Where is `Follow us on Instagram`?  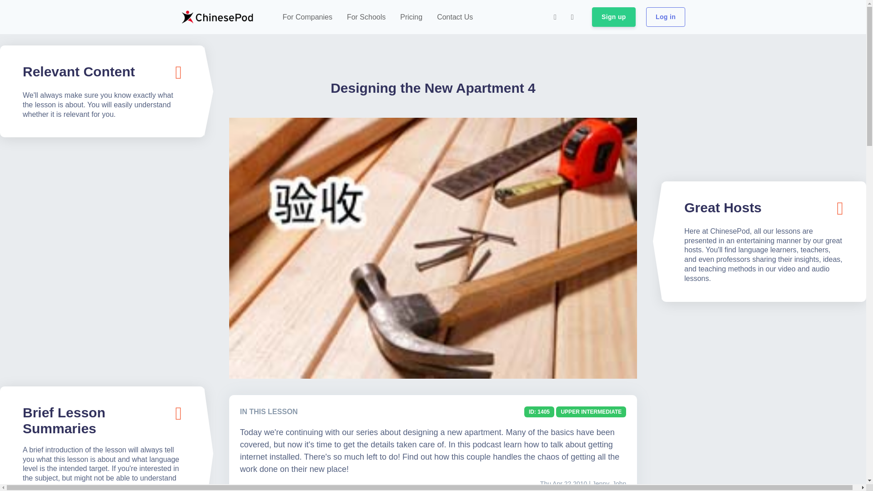 Follow us on Instagram is located at coordinates (555, 17).